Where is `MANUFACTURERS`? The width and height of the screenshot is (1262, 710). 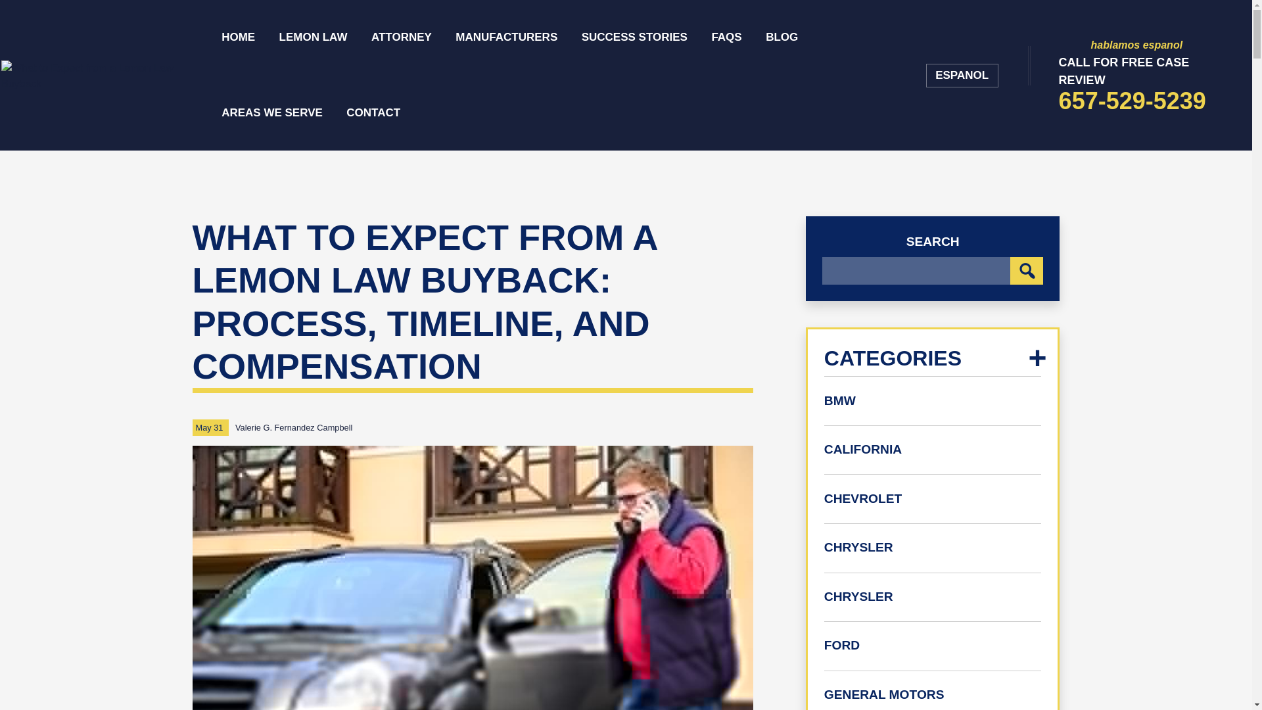
MANUFACTURERS is located at coordinates (506, 37).